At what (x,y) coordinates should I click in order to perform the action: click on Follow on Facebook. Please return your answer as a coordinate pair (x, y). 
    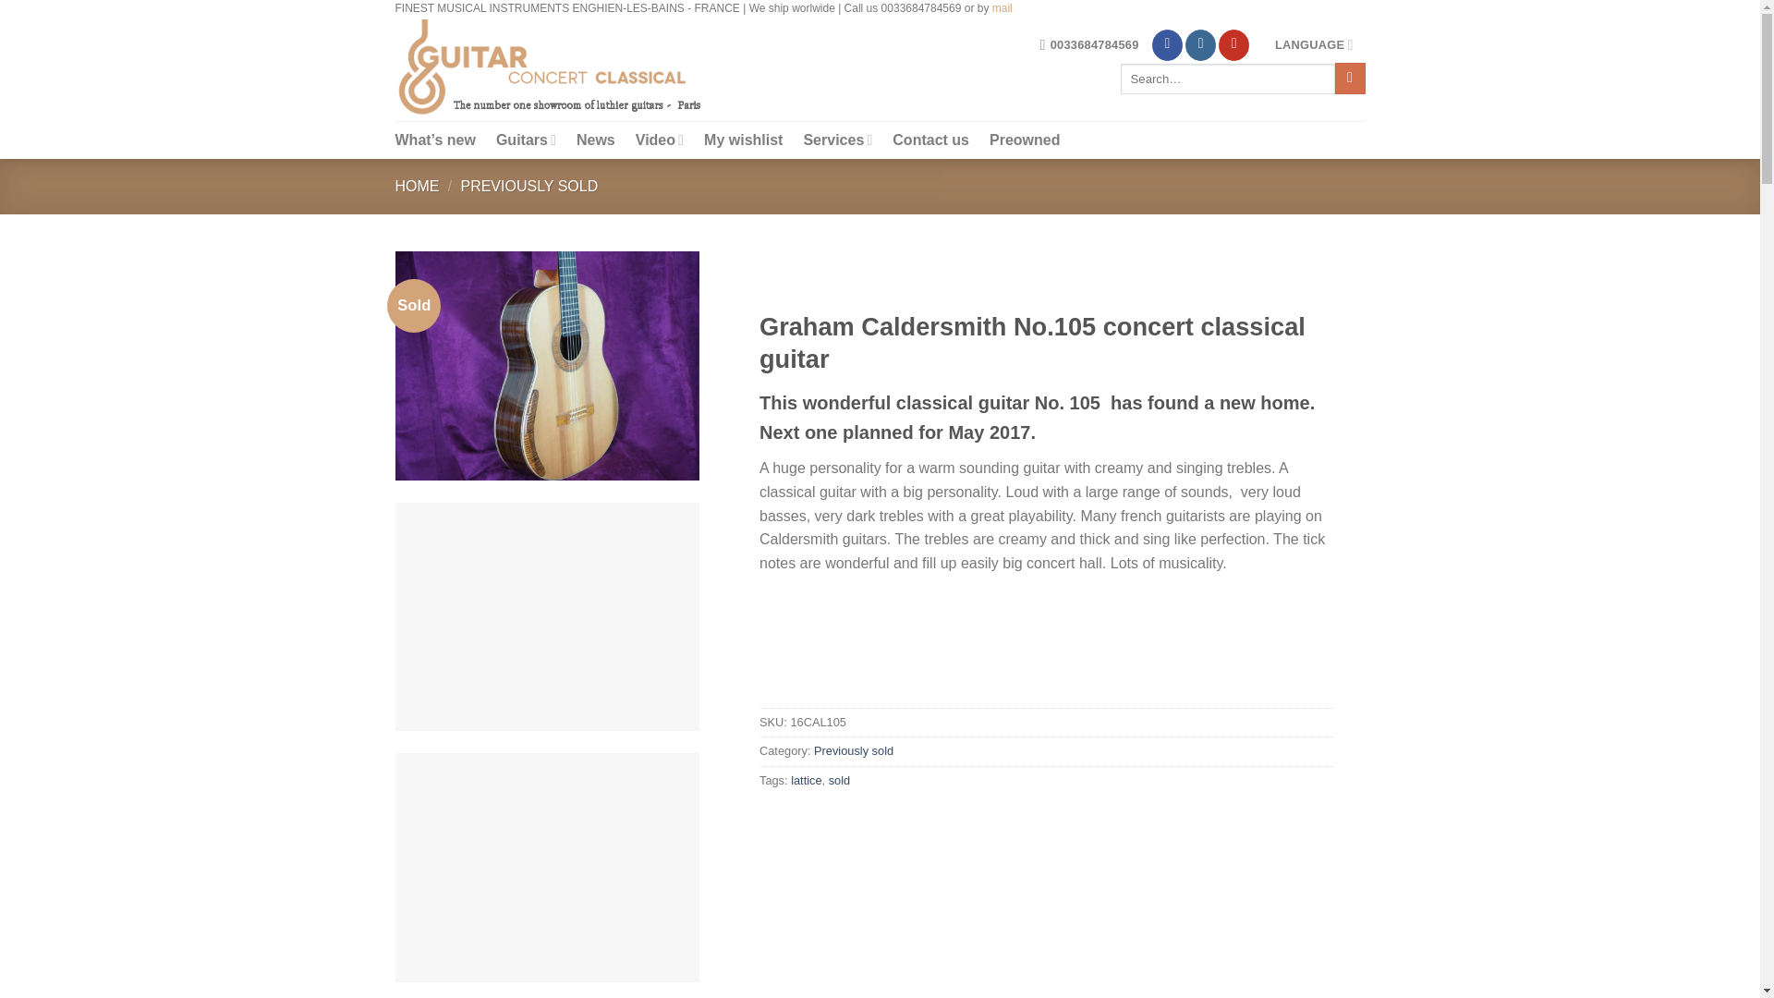
    Looking at the image, I should click on (1167, 44).